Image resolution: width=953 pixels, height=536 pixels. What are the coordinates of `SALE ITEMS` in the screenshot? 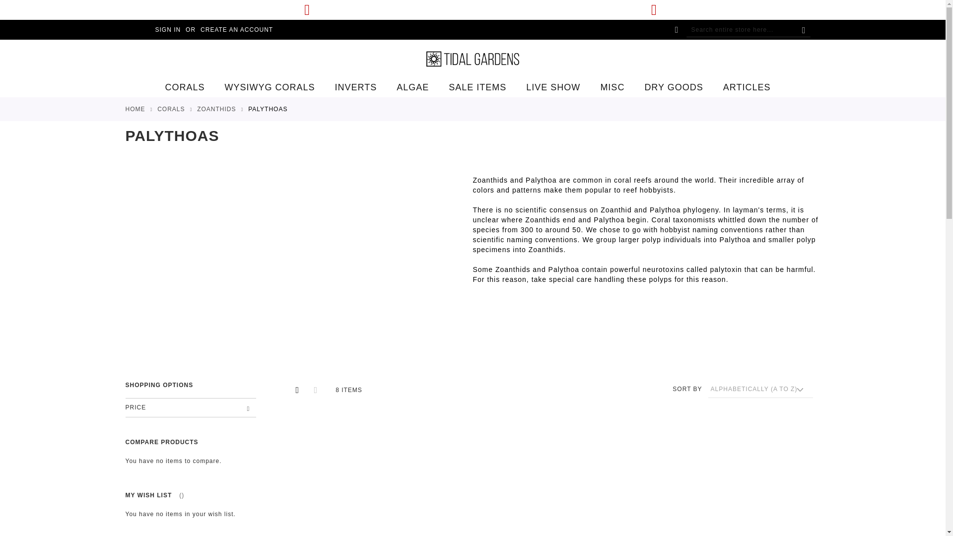 It's located at (477, 87).